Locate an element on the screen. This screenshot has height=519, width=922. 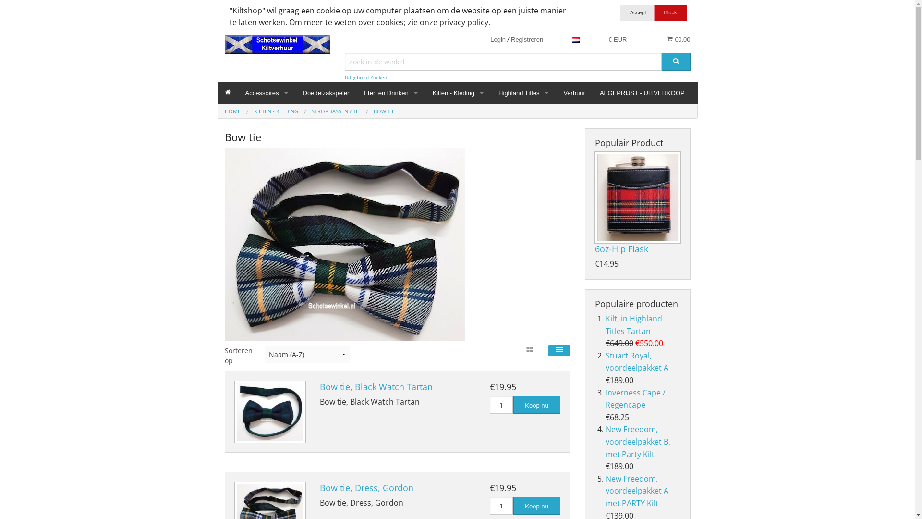
Doedelzakspeler is located at coordinates (327, 93).